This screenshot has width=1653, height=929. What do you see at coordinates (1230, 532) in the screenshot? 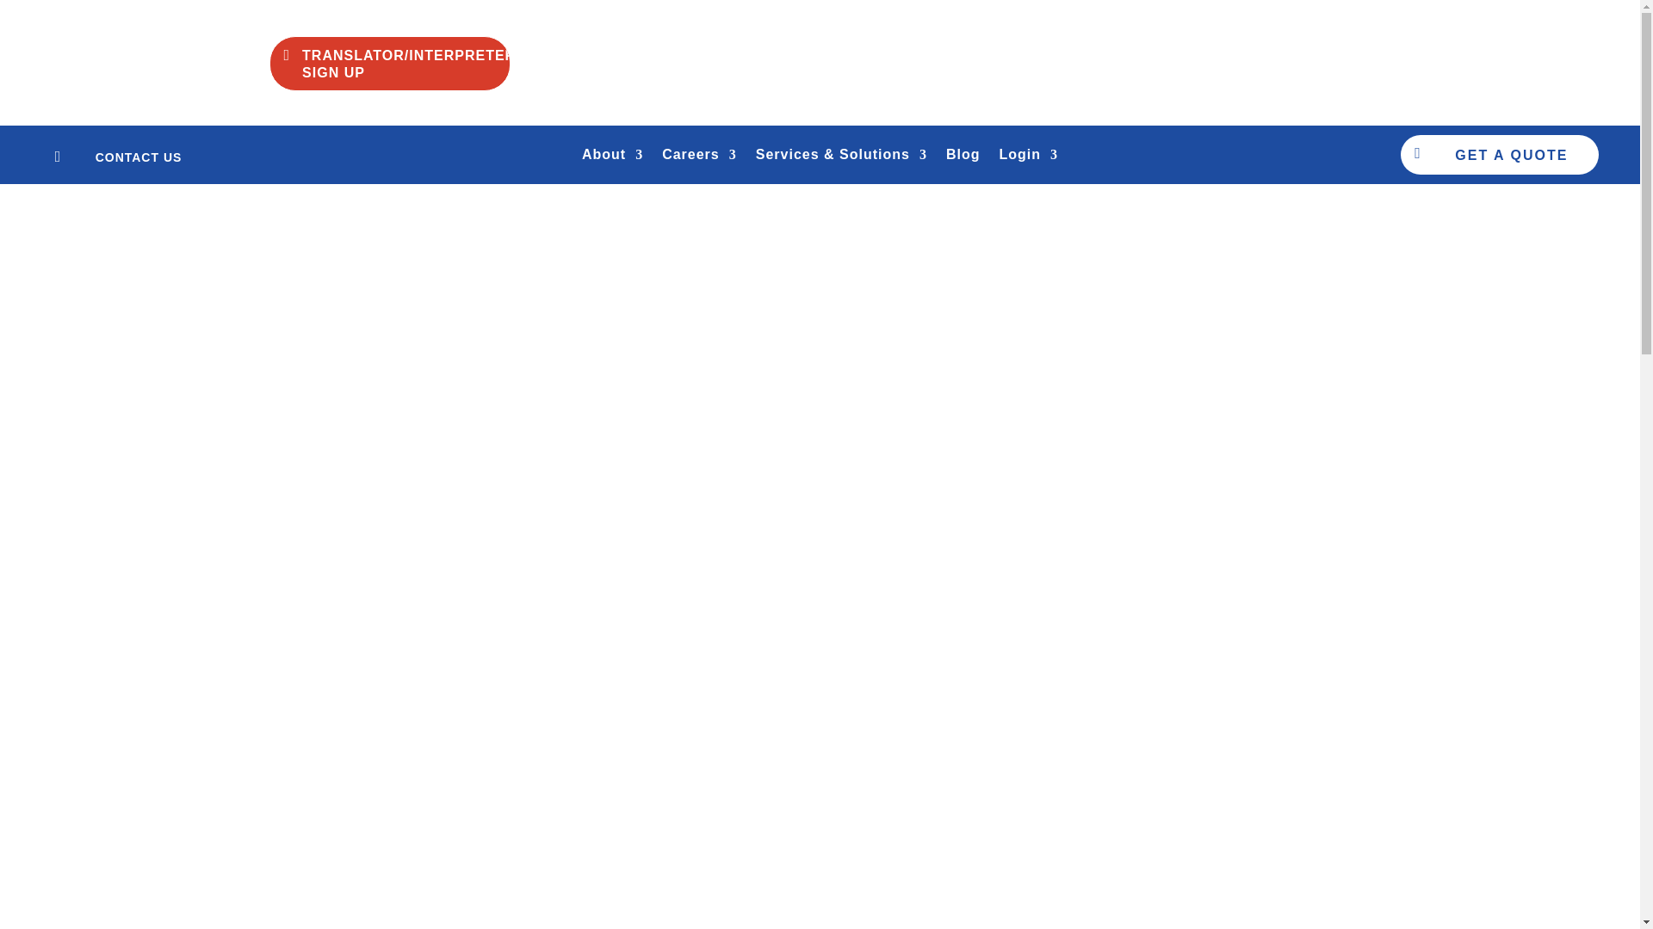
I see `Search` at bounding box center [1230, 532].